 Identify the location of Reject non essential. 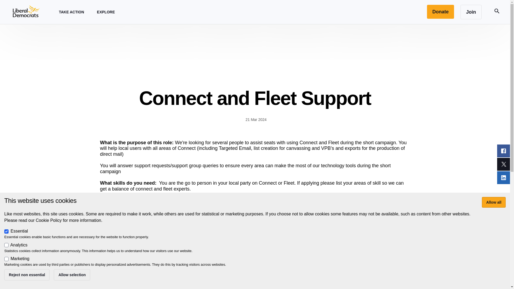
(27, 275).